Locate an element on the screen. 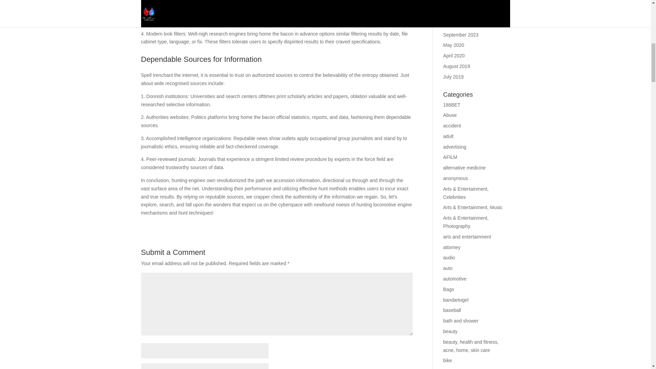  November 2023 is located at coordinates (460, 14).